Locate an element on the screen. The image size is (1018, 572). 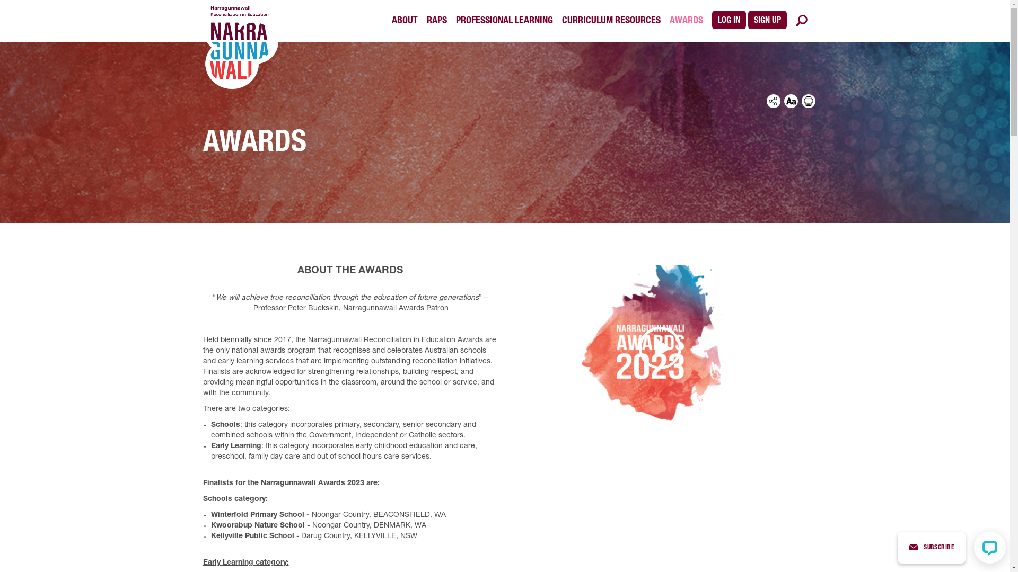
LOG IN is located at coordinates (729, 20).